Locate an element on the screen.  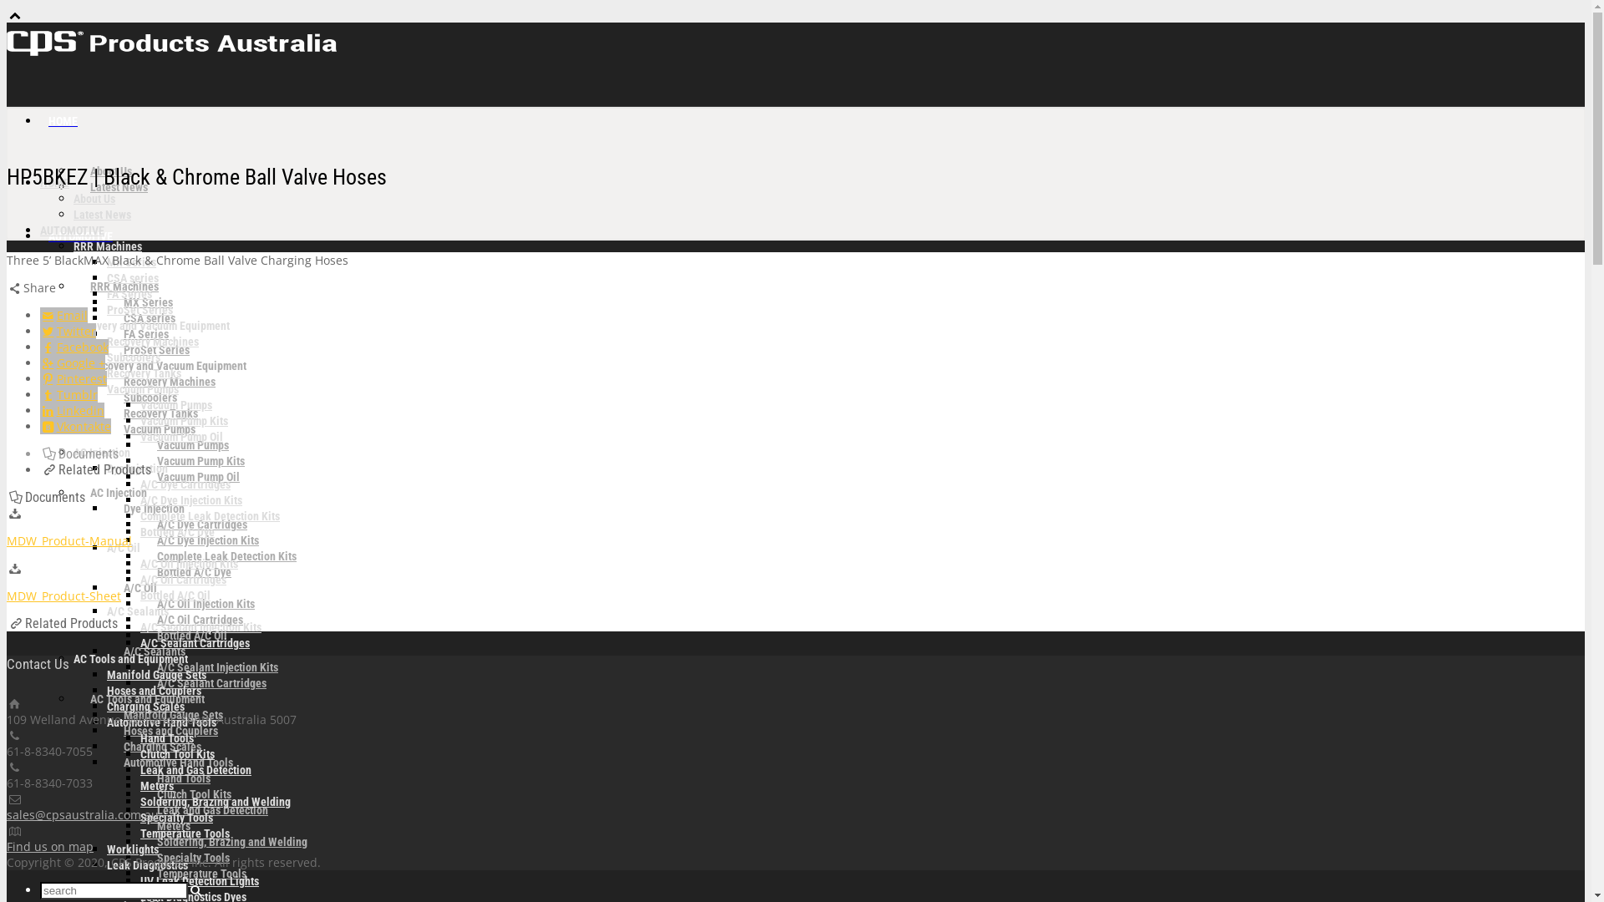
Temperature Tools is located at coordinates (185, 834).